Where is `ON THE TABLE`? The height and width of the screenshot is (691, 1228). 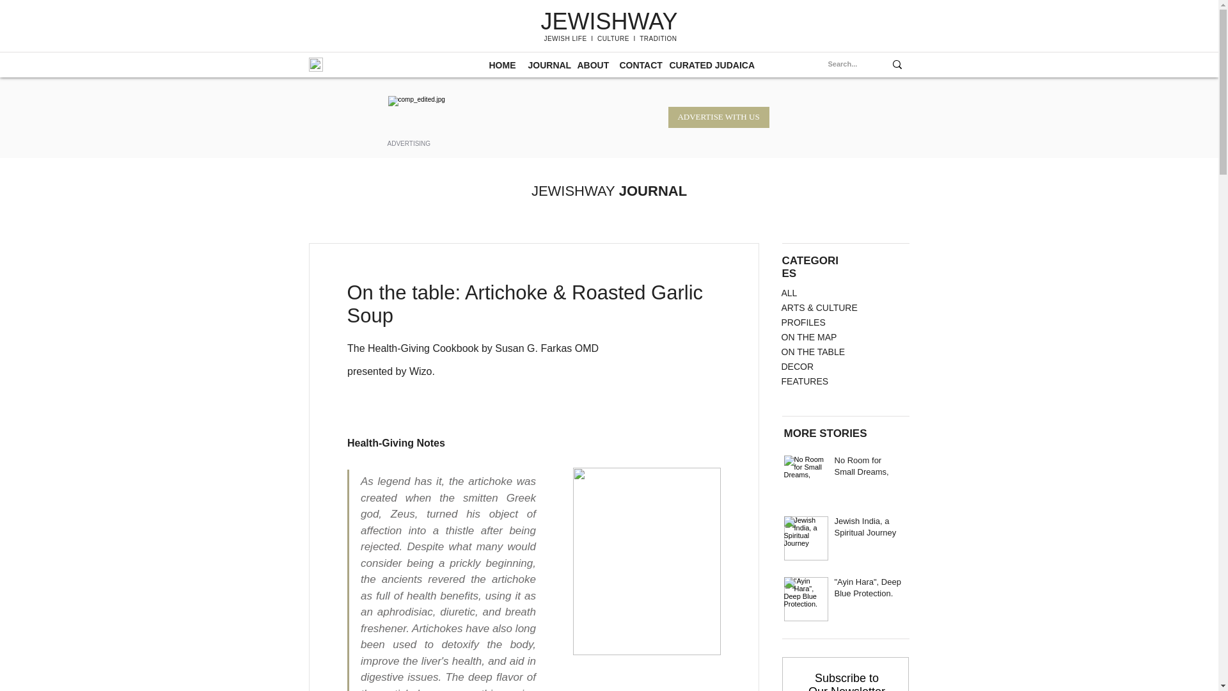 ON THE TABLE is located at coordinates (831, 352).